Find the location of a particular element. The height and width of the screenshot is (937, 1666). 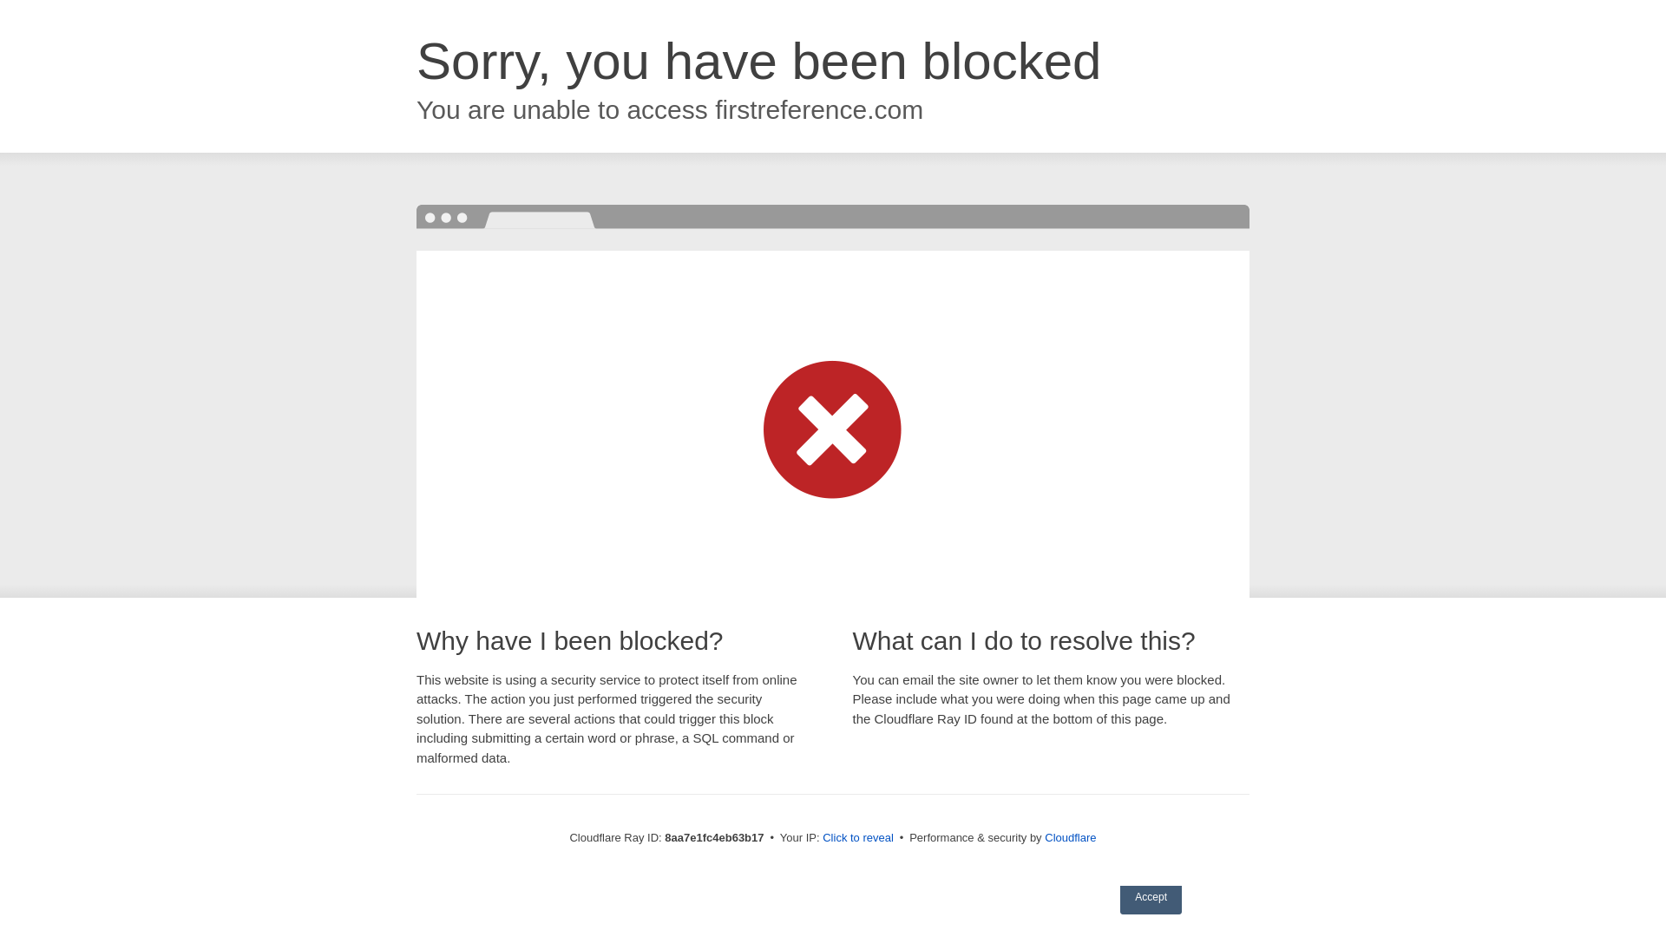

Privacy Policy. is located at coordinates (965, 855).